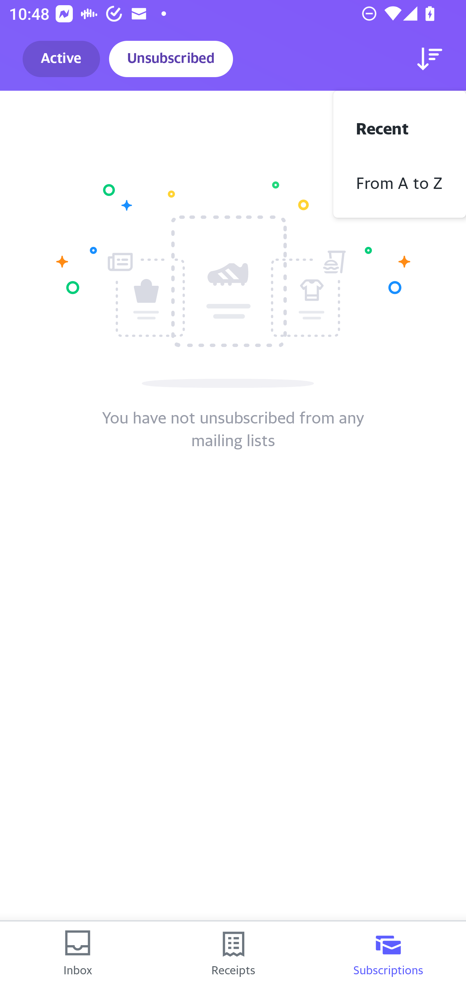  I want to click on From A to Z, so click(399, 181).